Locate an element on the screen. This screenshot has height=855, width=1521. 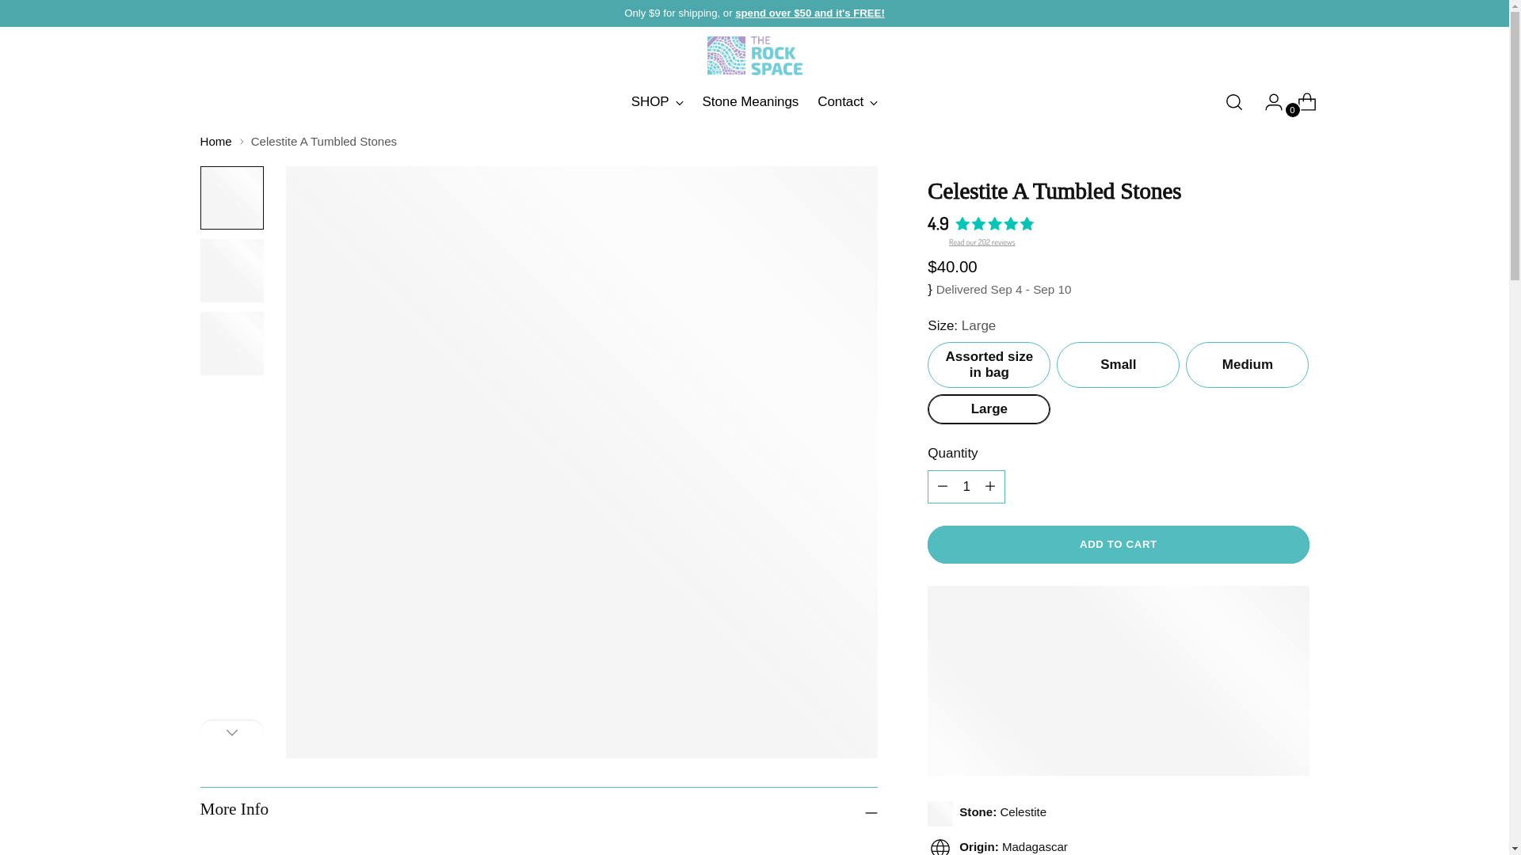
1 is located at coordinates (657, 101).